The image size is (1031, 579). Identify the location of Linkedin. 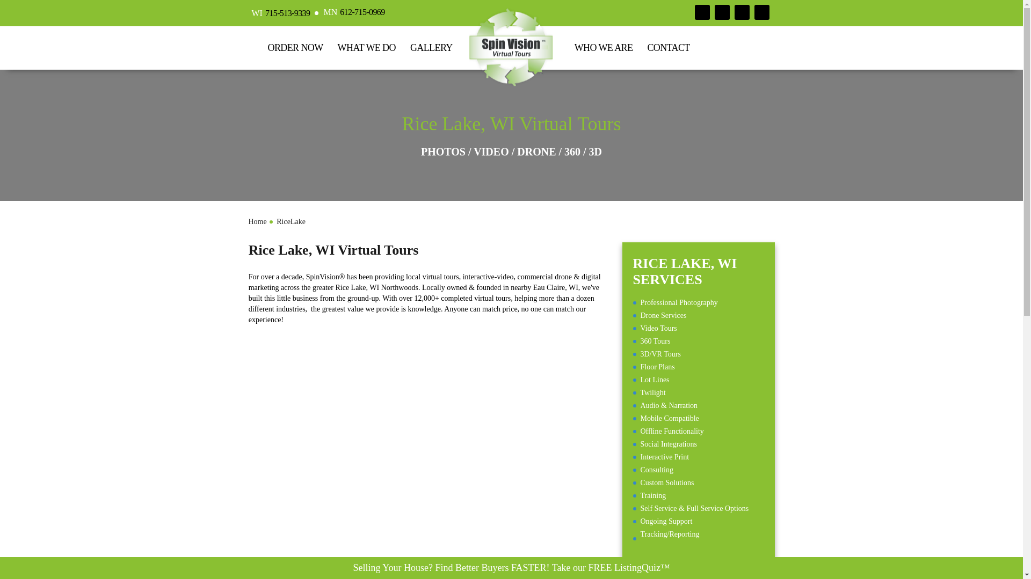
(742, 12).